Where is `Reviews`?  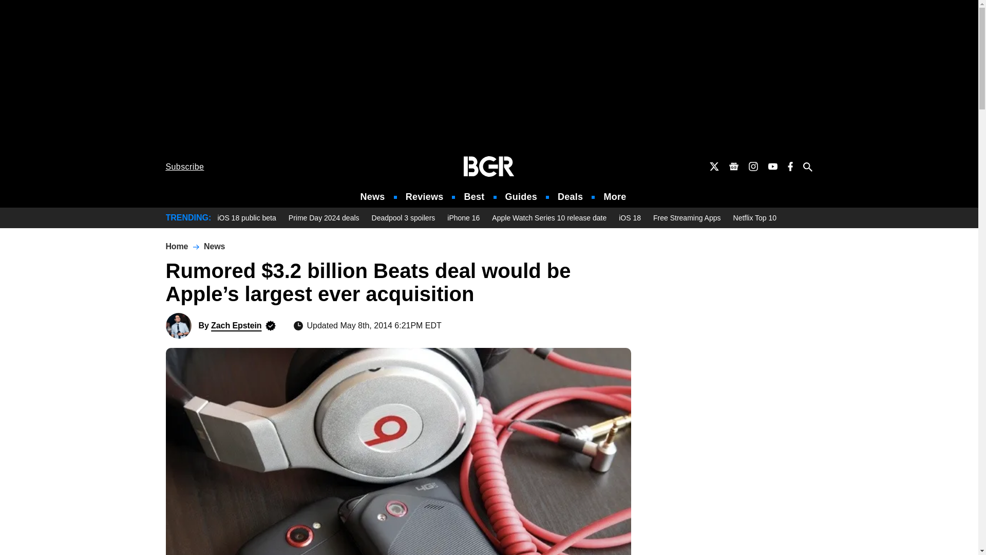
Reviews is located at coordinates (424, 197).